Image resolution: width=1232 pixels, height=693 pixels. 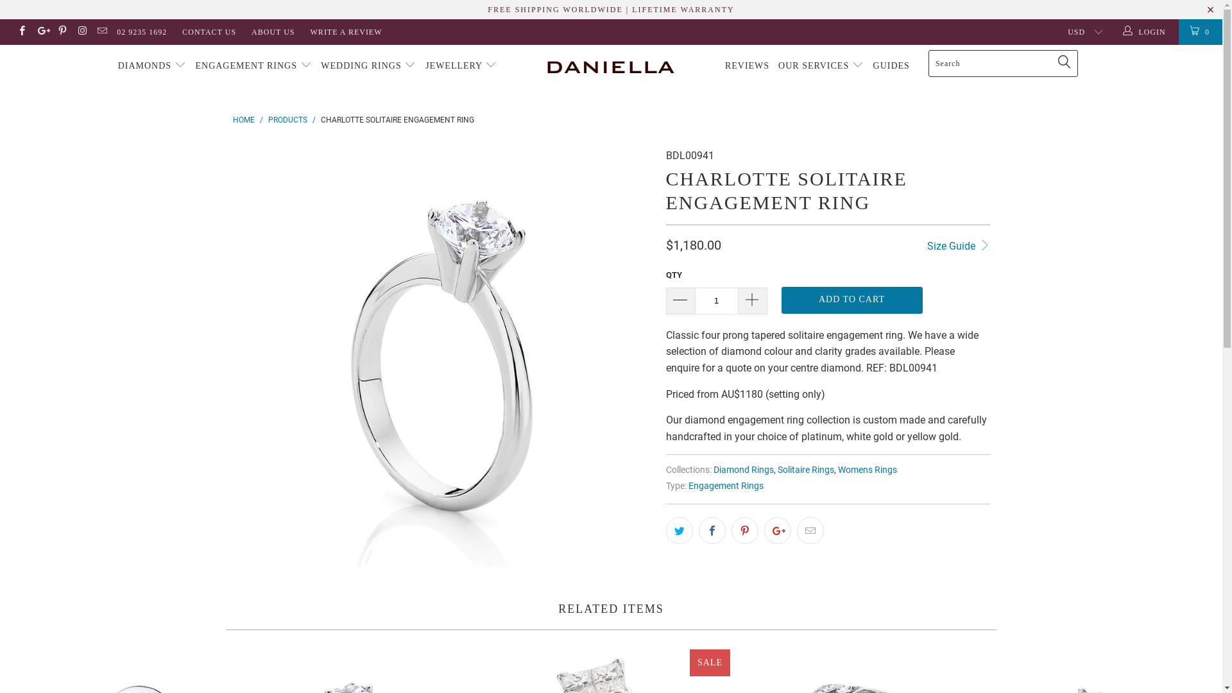 I want to click on Womens Rings, so click(x=868, y=470).